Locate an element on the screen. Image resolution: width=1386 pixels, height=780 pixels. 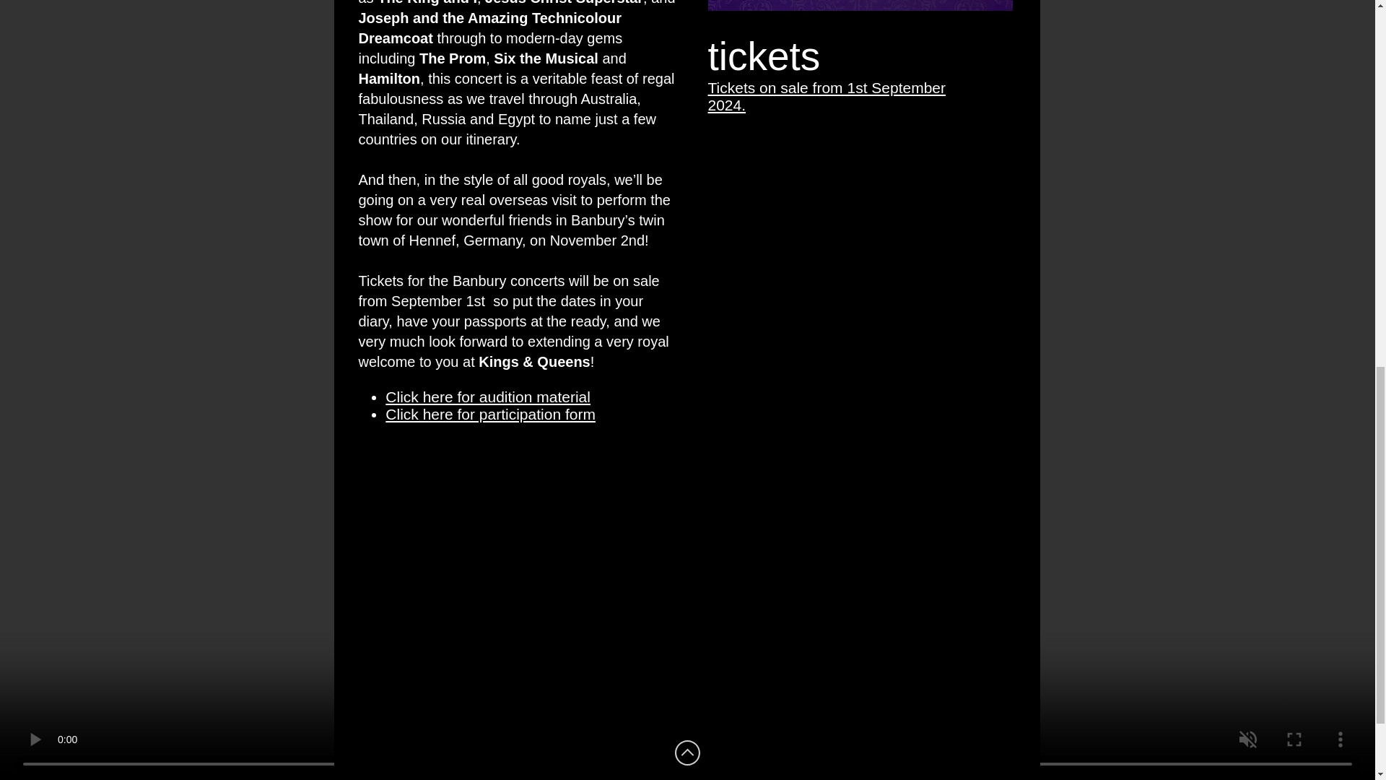
Tickets on sale from 1st September 2024. is located at coordinates (826, 96).